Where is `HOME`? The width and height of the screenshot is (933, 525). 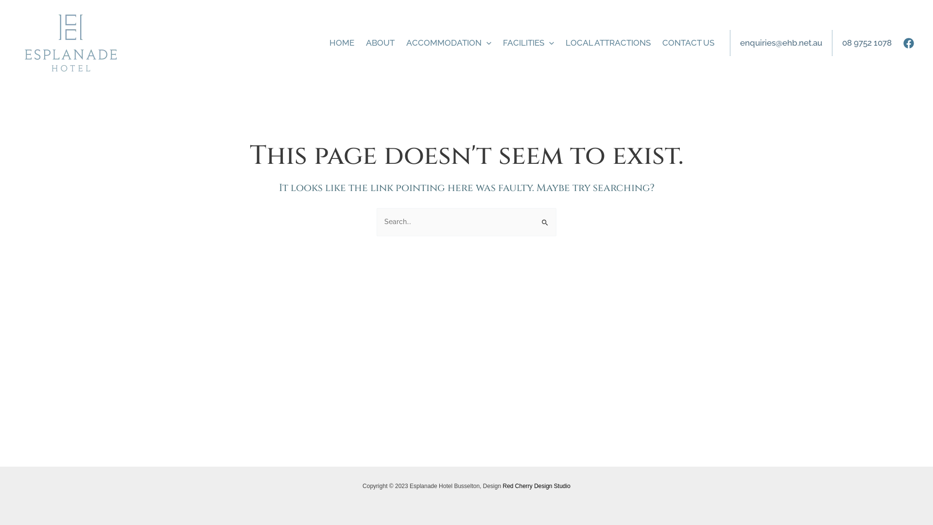
HOME is located at coordinates (342, 43).